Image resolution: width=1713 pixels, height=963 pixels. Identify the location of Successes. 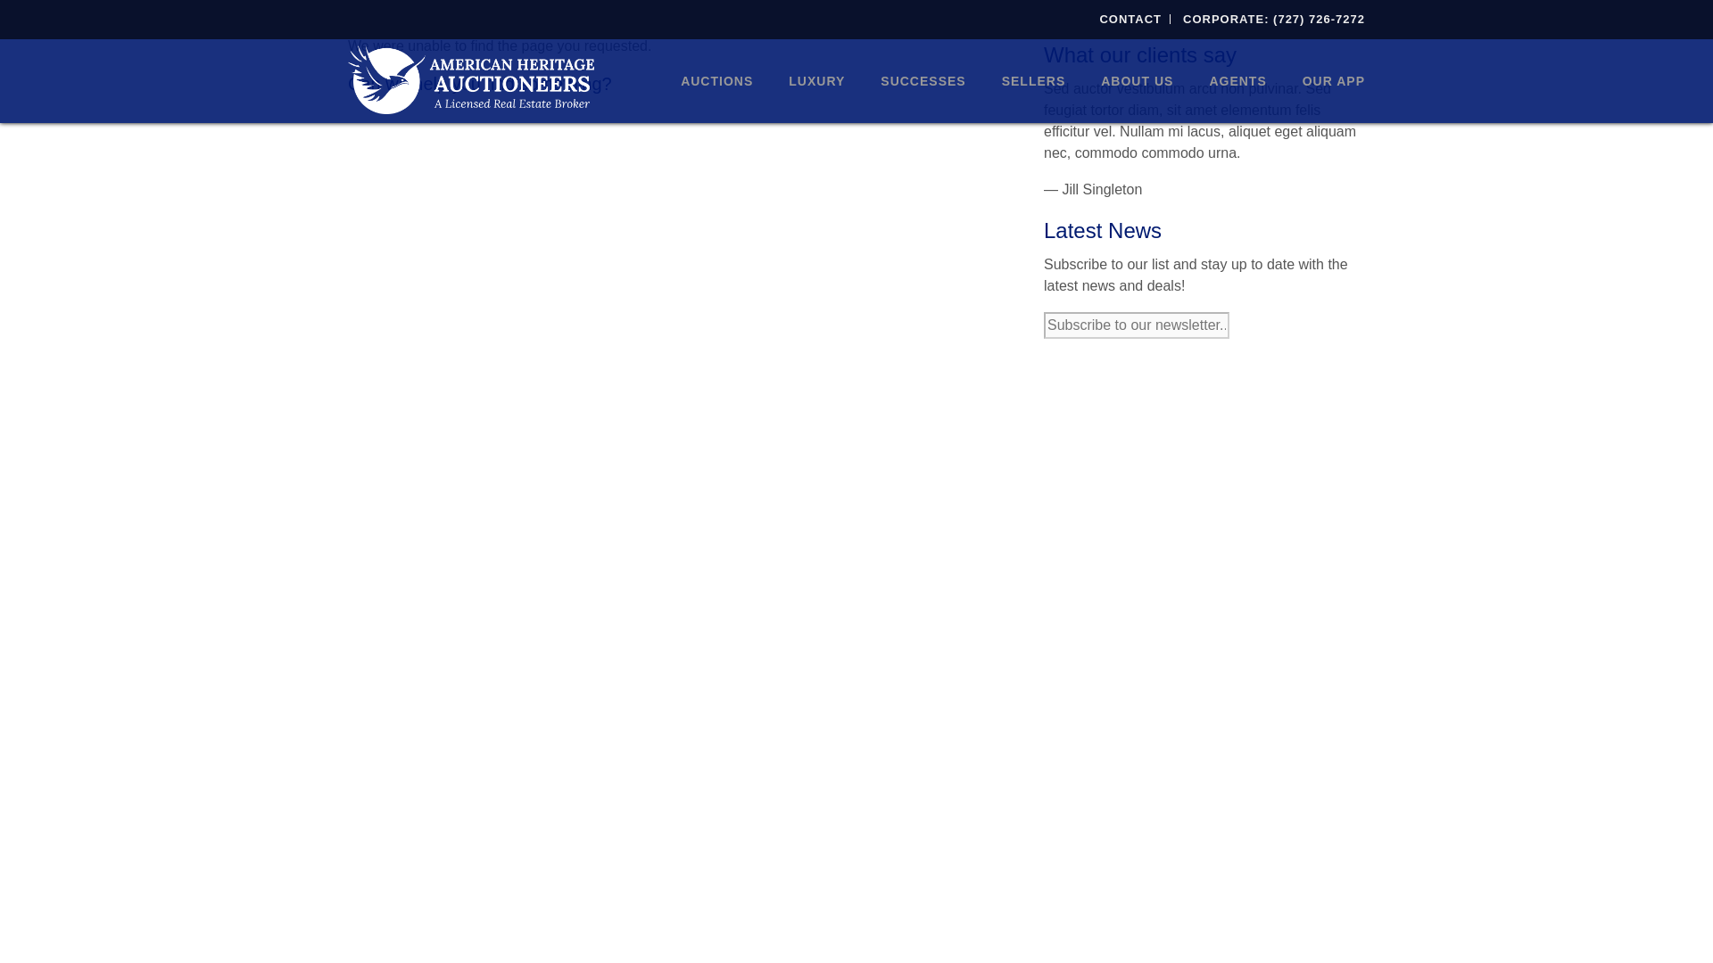
(923, 81).